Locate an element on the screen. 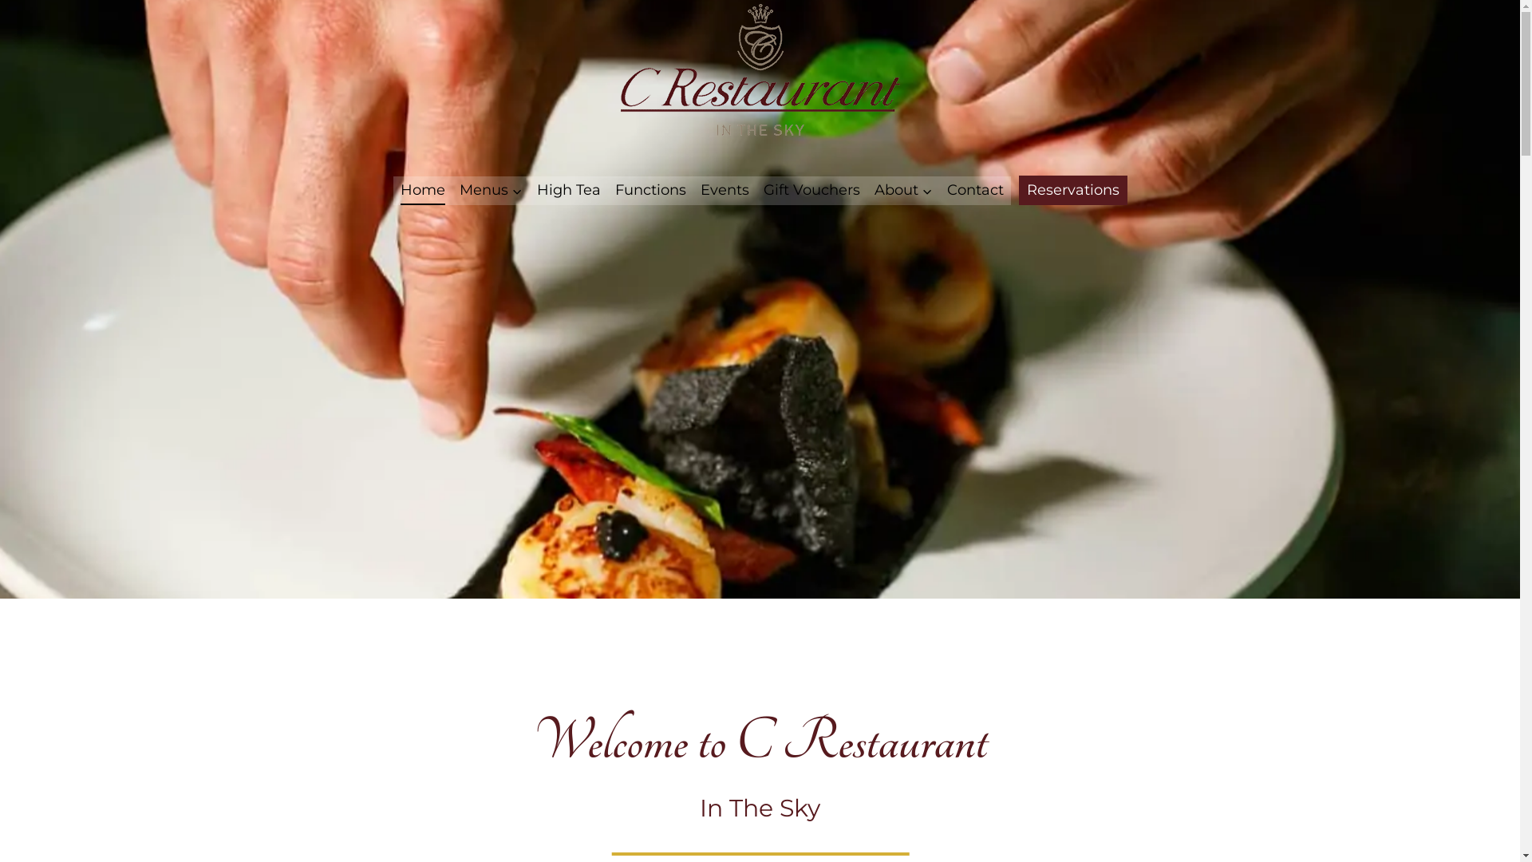  Functions is located at coordinates (651, 190).